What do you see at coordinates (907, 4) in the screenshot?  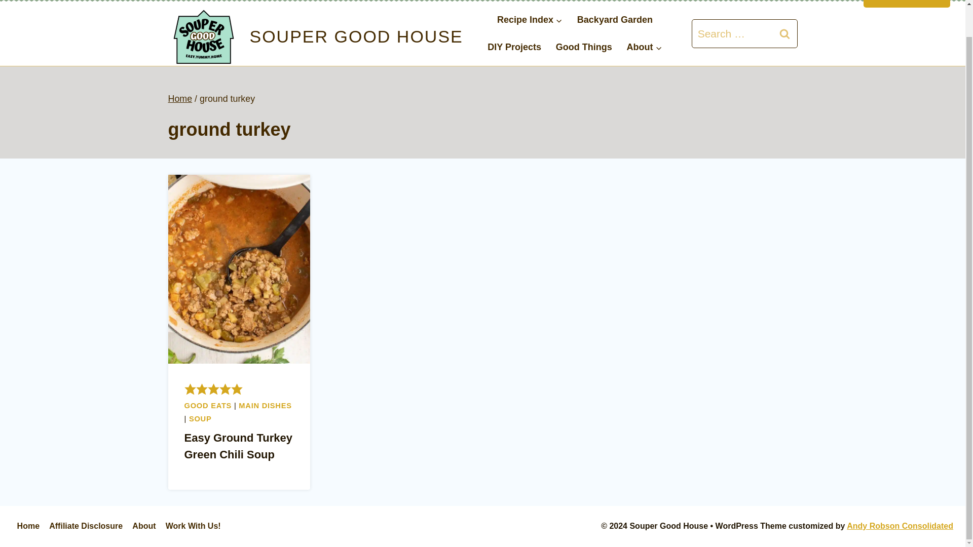 I see `The Recipe Index` at bounding box center [907, 4].